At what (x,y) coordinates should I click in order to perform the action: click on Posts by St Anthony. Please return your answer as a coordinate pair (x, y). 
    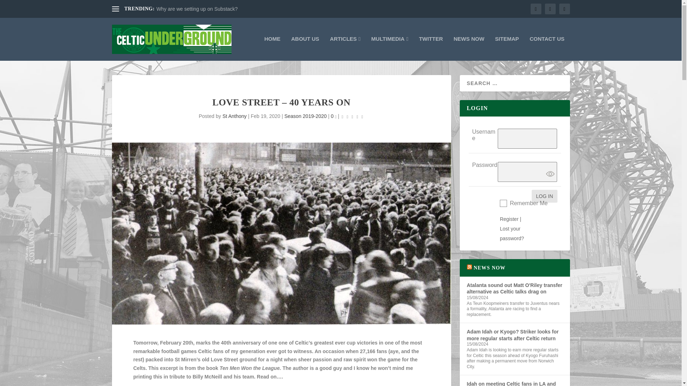
    Looking at the image, I should click on (235, 116).